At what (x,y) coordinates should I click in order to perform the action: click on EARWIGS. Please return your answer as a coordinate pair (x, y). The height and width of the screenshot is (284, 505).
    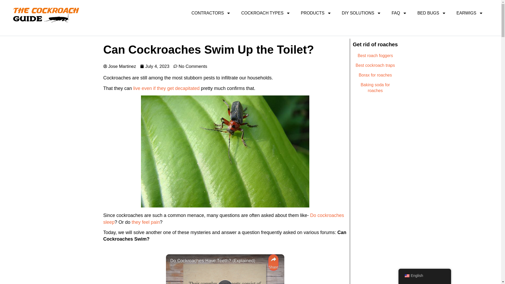
    Looking at the image, I should click on (470, 13).